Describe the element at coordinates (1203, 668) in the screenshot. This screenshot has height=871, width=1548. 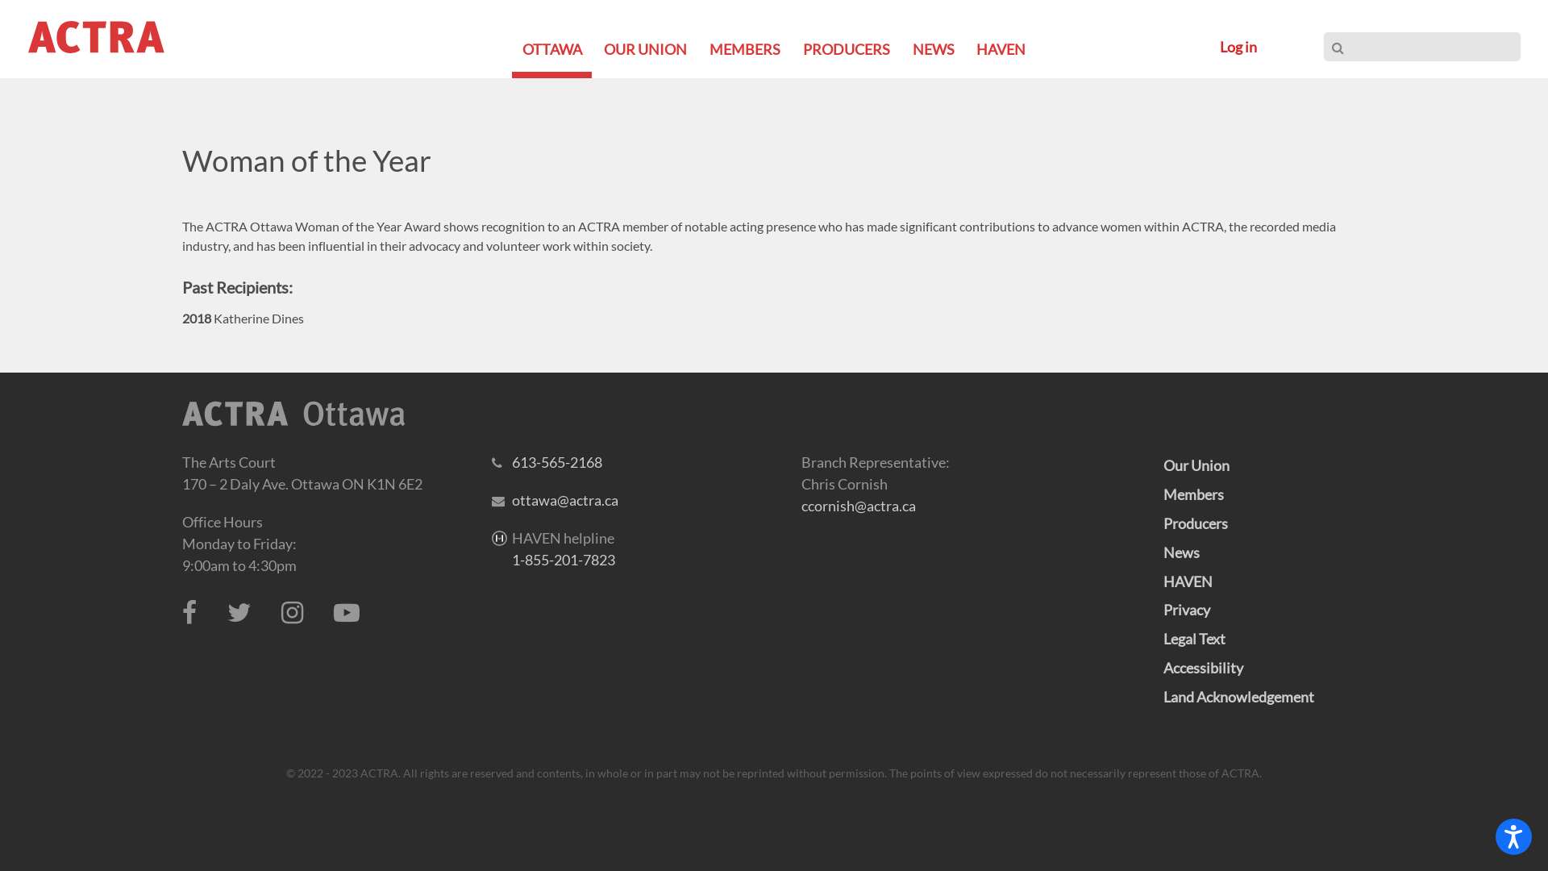
I see `Accessibility` at that location.